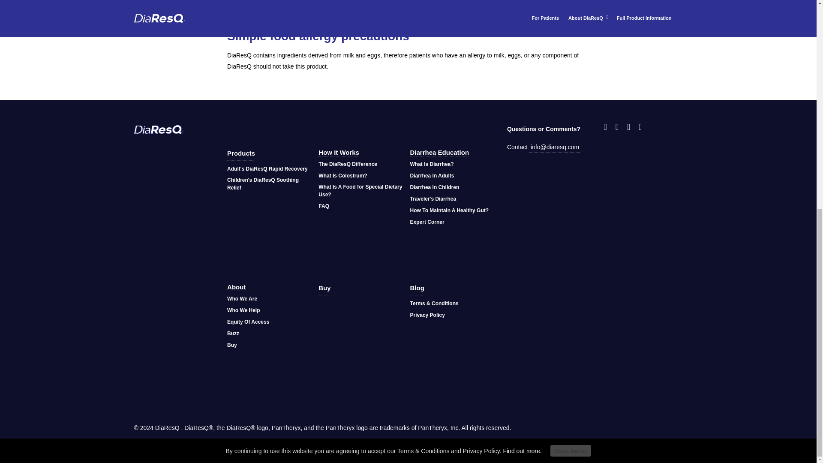 The width and height of the screenshot is (823, 463). What do you see at coordinates (432, 164) in the screenshot?
I see `What Is Diarrhea?` at bounding box center [432, 164].